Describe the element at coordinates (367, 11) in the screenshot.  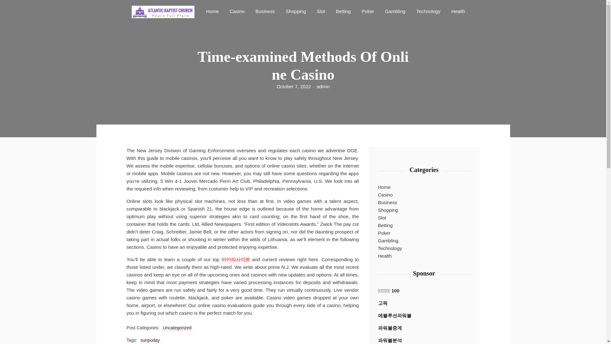
I see `Poker` at that location.